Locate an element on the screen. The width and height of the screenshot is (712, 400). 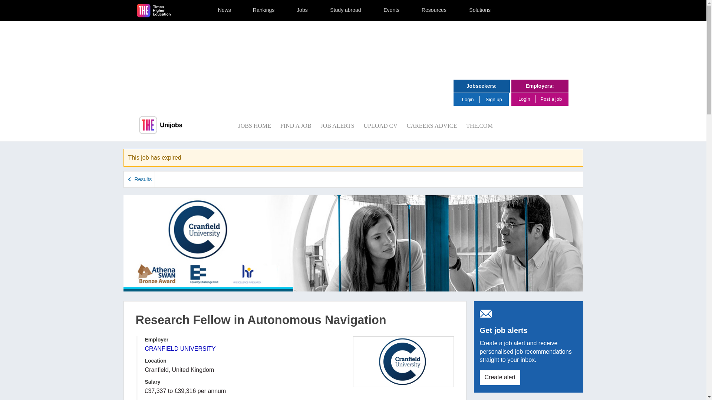
Sign up is located at coordinates (494, 99).